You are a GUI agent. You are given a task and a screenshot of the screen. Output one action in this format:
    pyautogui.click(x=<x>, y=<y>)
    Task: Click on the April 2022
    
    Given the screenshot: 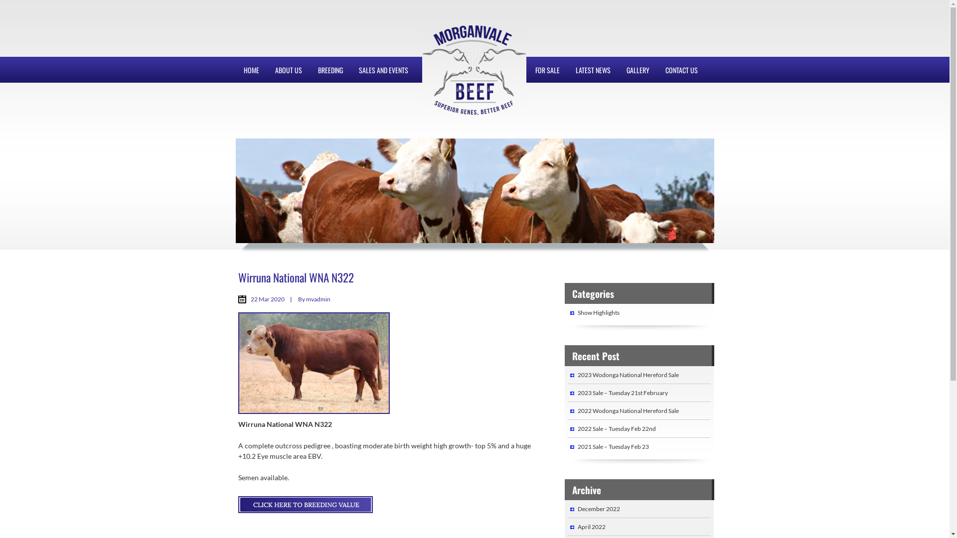 What is the action you would take?
    pyautogui.click(x=591, y=527)
    